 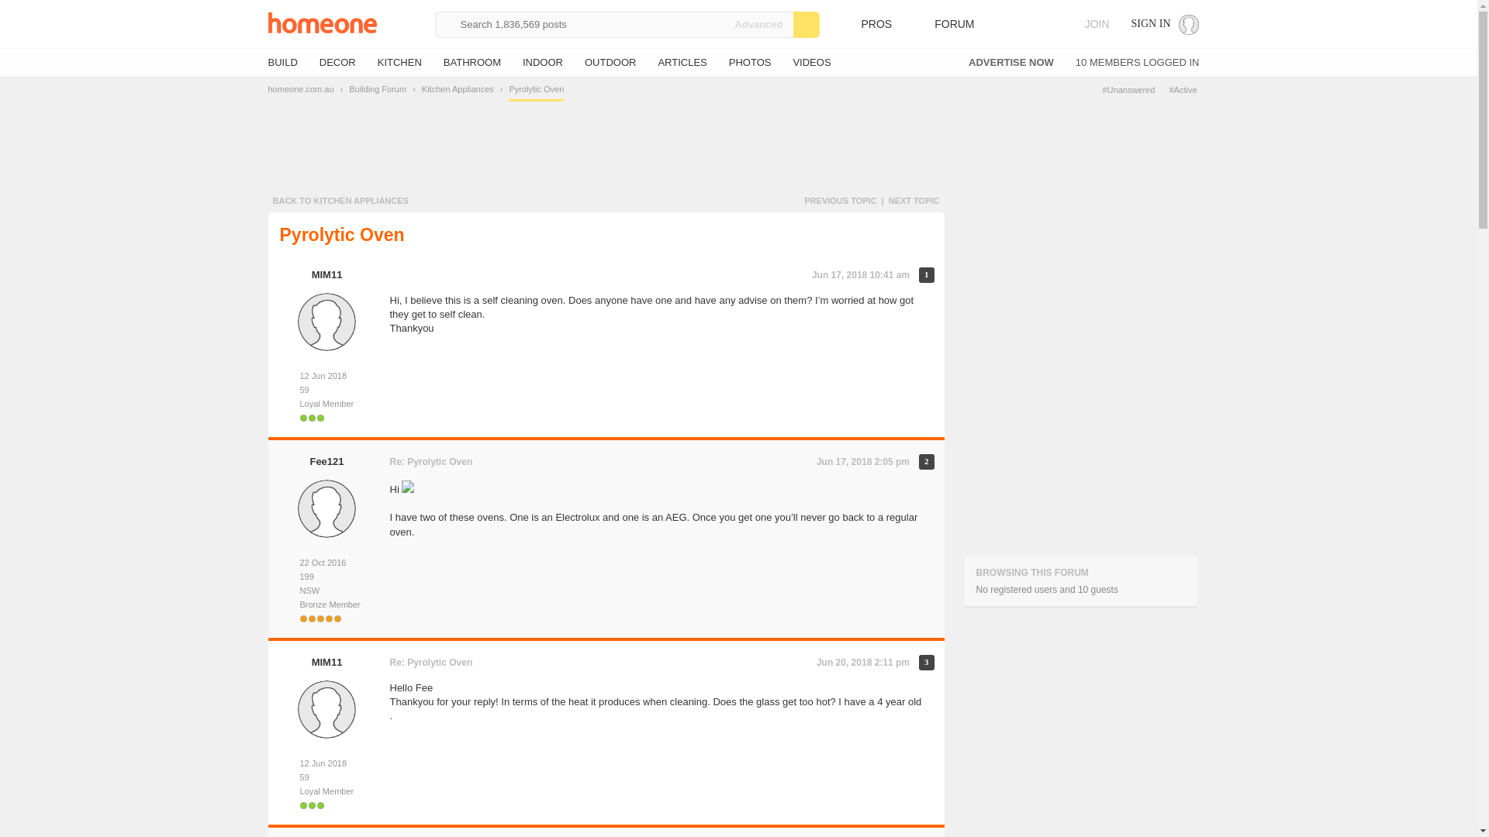 I want to click on Posts, so click(x=326, y=777).